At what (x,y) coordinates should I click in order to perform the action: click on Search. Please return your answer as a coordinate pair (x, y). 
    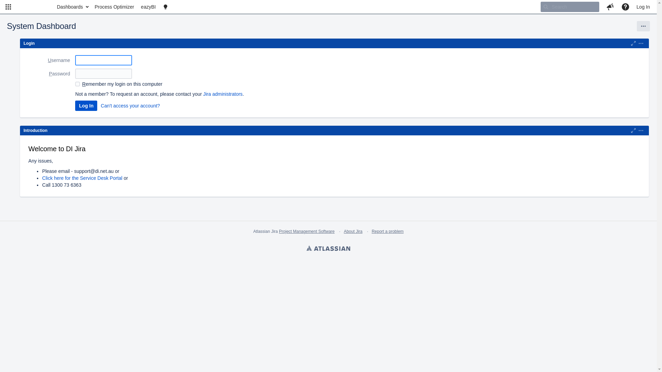
    Looking at the image, I should click on (570, 7).